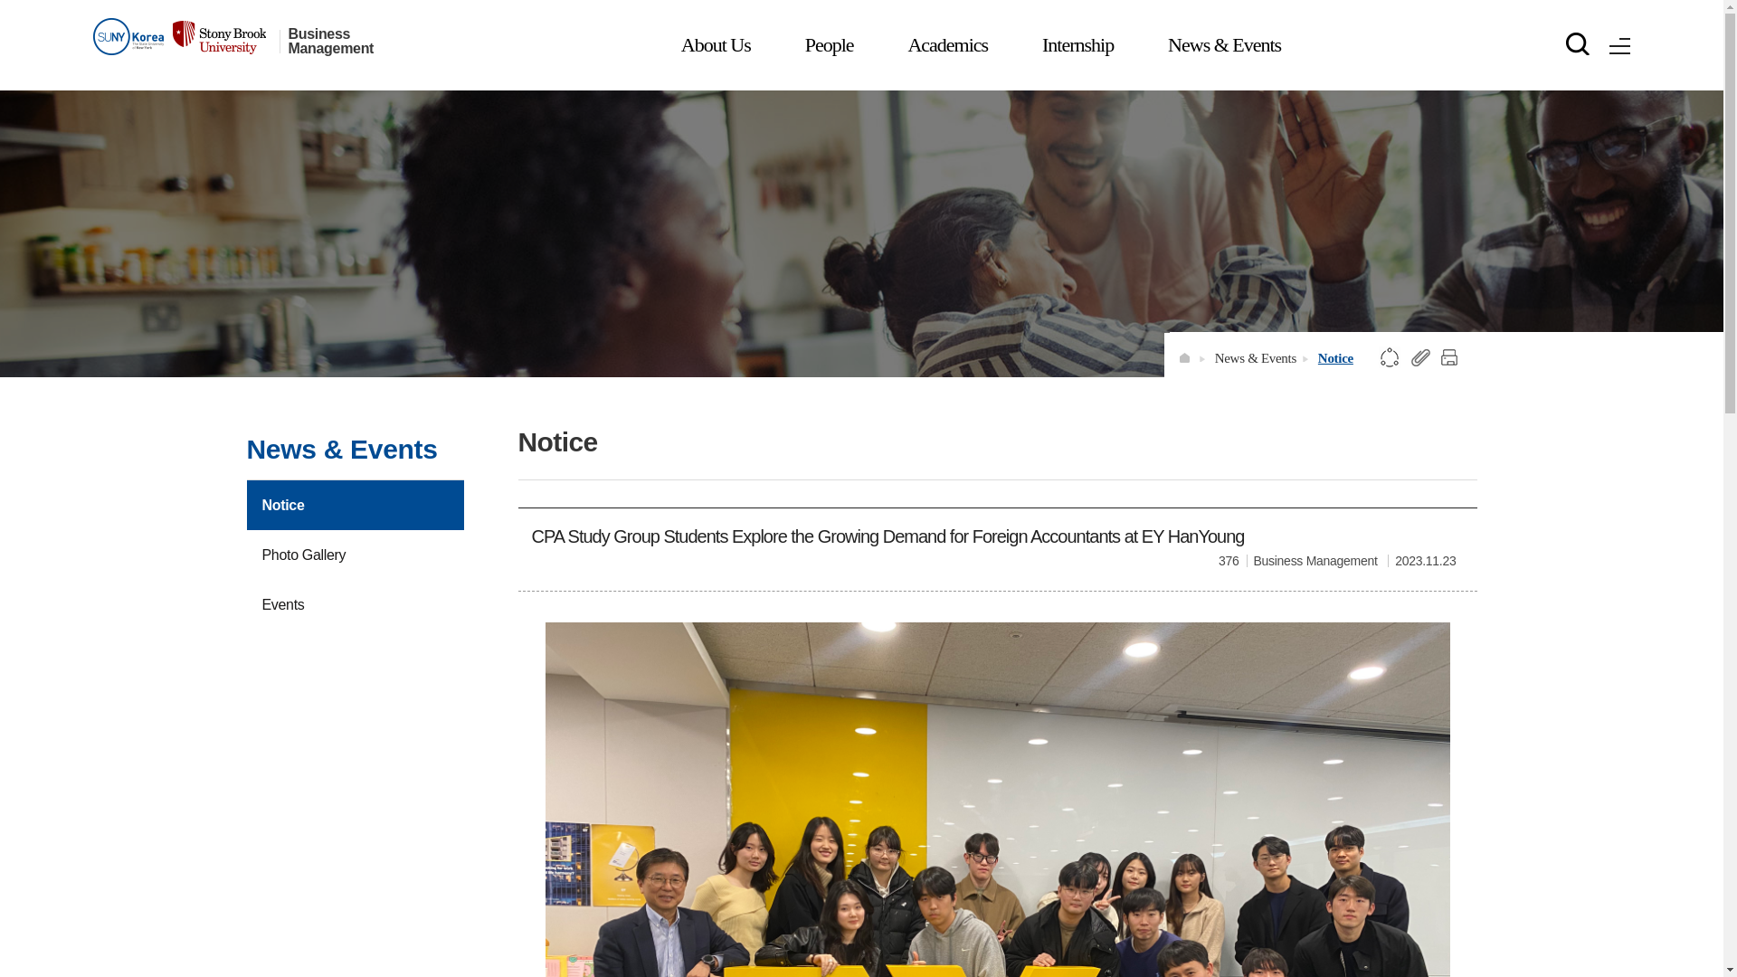 Image resolution: width=1737 pixels, height=977 pixels. What do you see at coordinates (829, 45) in the screenshot?
I see `People` at bounding box center [829, 45].